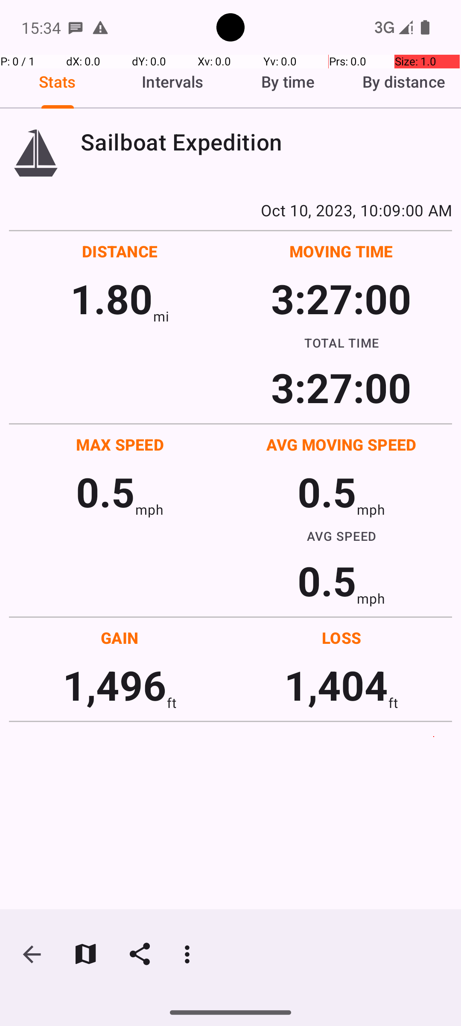  What do you see at coordinates (105, 492) in the screenshot?
I see `0.5` at bounding box center [105, 492].